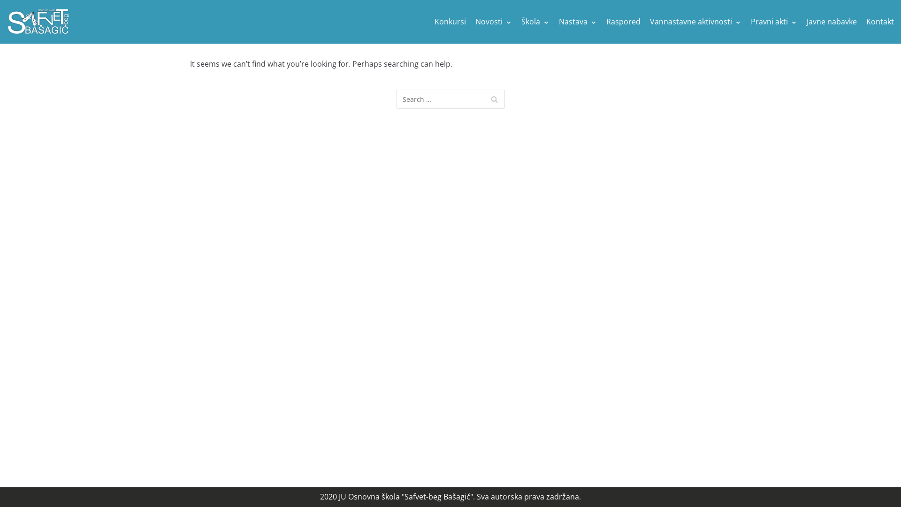 Image resolution: width=901 pixels, height=507 pixels. I want to click on Kontakt, so click(880, 22).